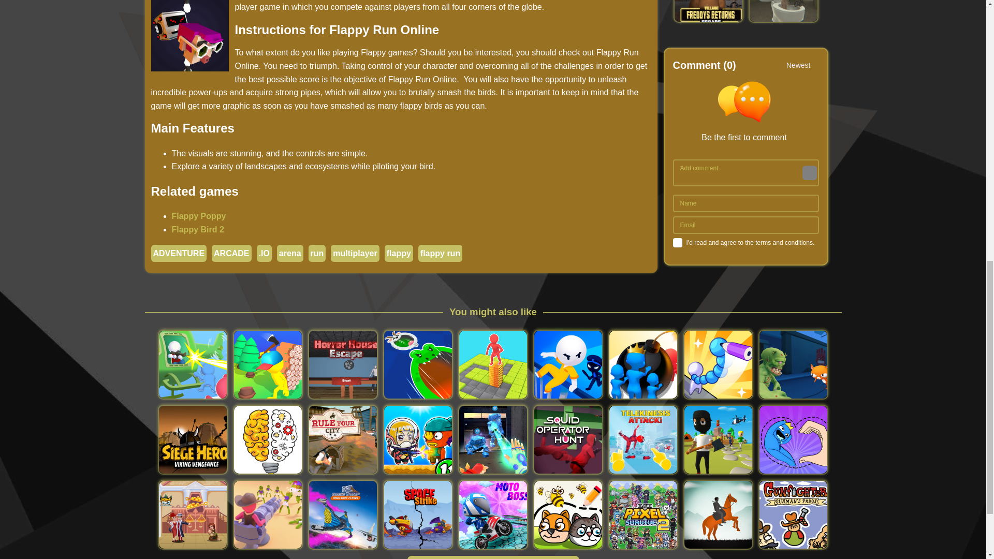 Image resolution: width=994 pixels, height=559 pixels. I want to click on multiplayer, so click(355, 253).